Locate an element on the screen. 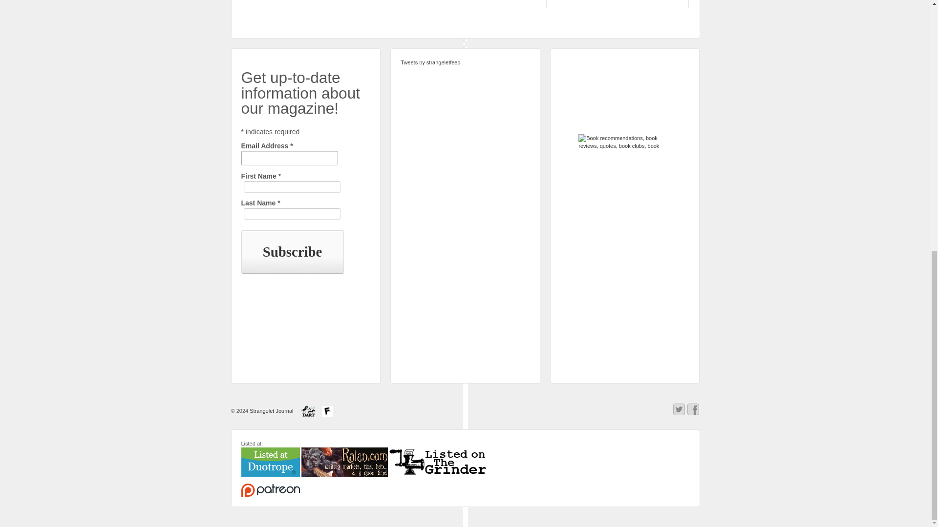  Strangelet Journal is located at coordinates (271, 410).